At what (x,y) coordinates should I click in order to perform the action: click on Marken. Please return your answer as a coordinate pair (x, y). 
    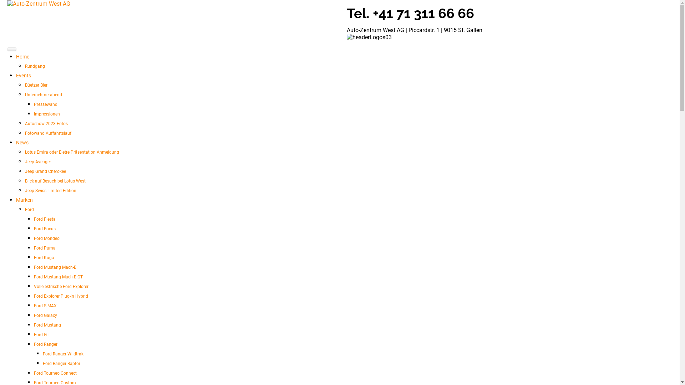
    Looking at the image, I should click on (24, 200).